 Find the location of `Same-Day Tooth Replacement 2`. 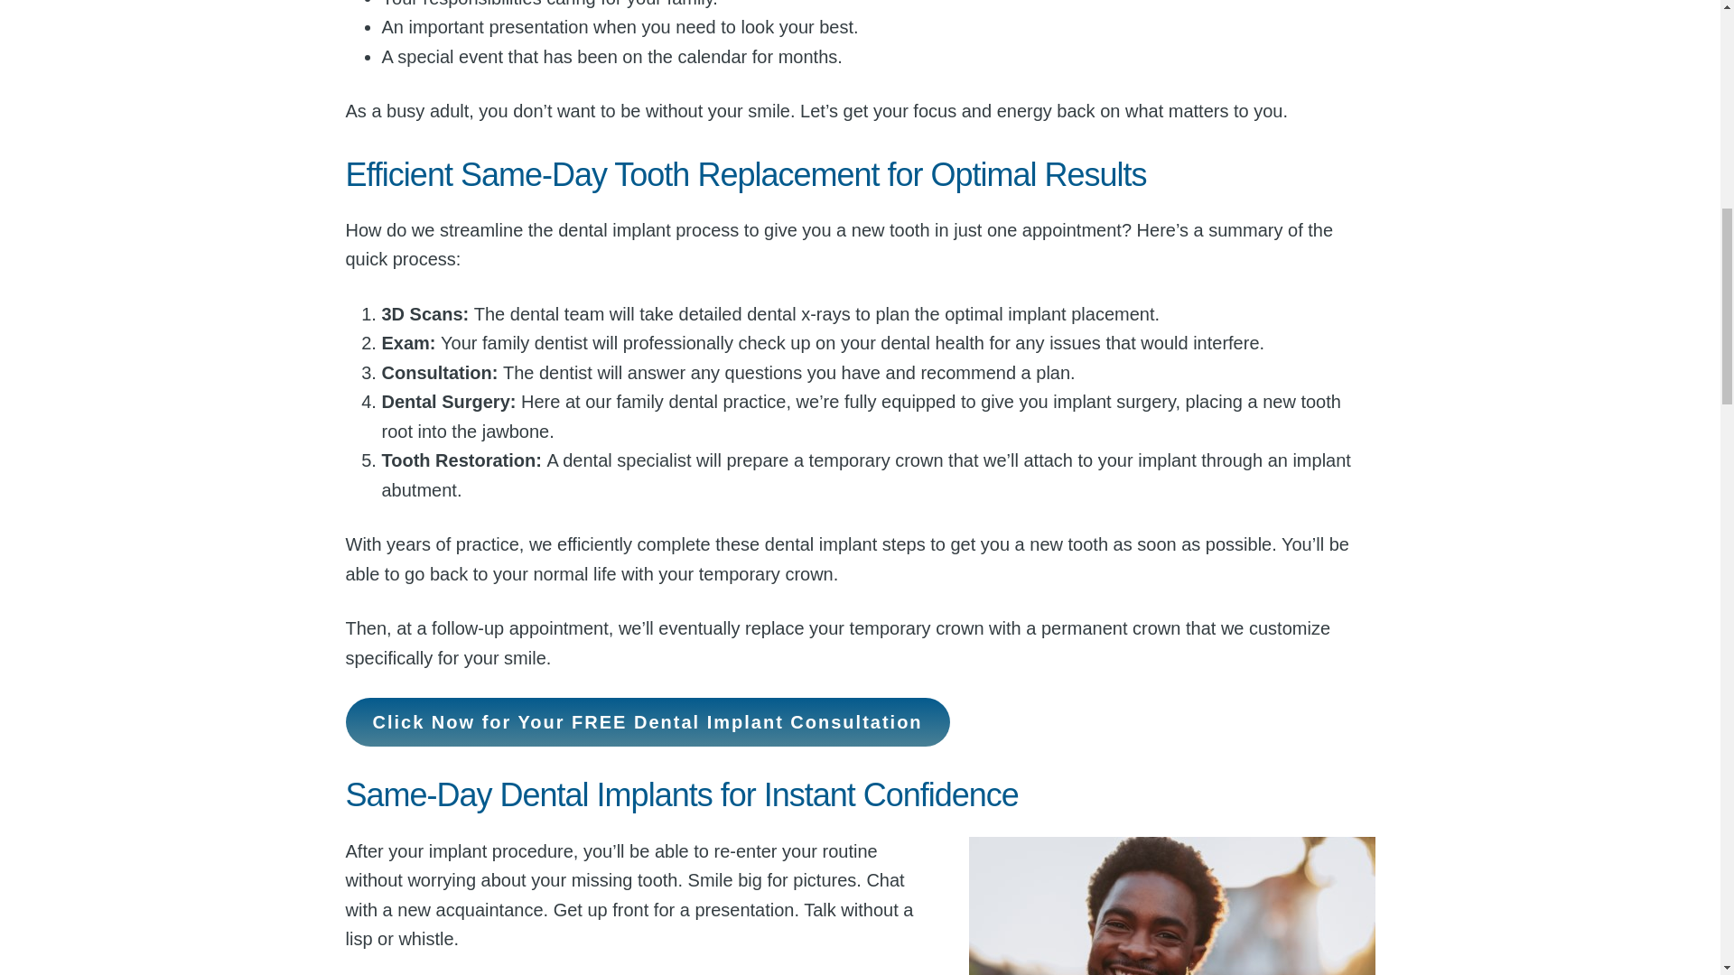

Same-Day Tooth Replacement 2 is located at coordinates (1170, 905).